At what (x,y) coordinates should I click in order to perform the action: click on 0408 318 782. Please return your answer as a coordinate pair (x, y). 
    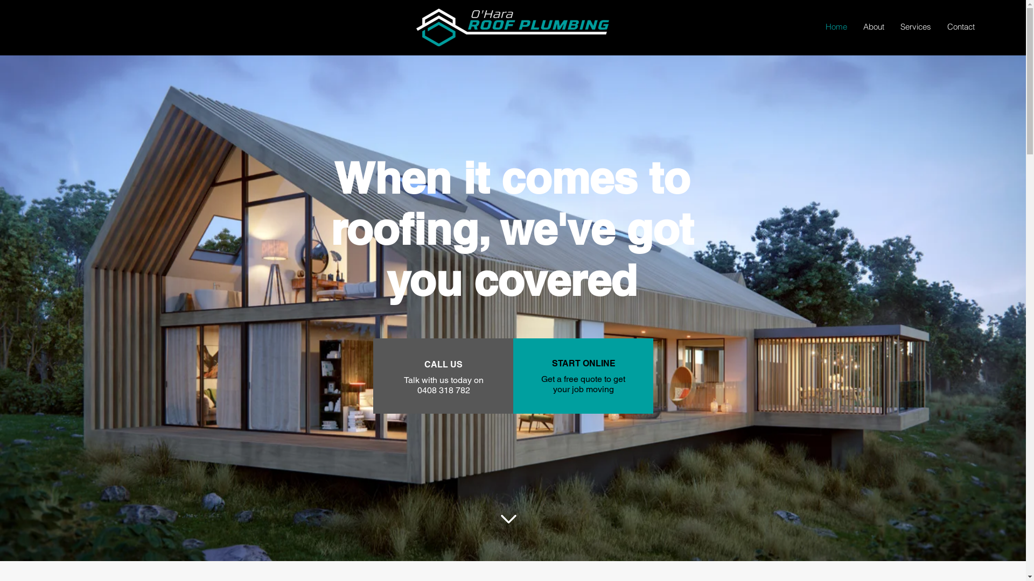
    Looking at the image, I should click on (443, 391).